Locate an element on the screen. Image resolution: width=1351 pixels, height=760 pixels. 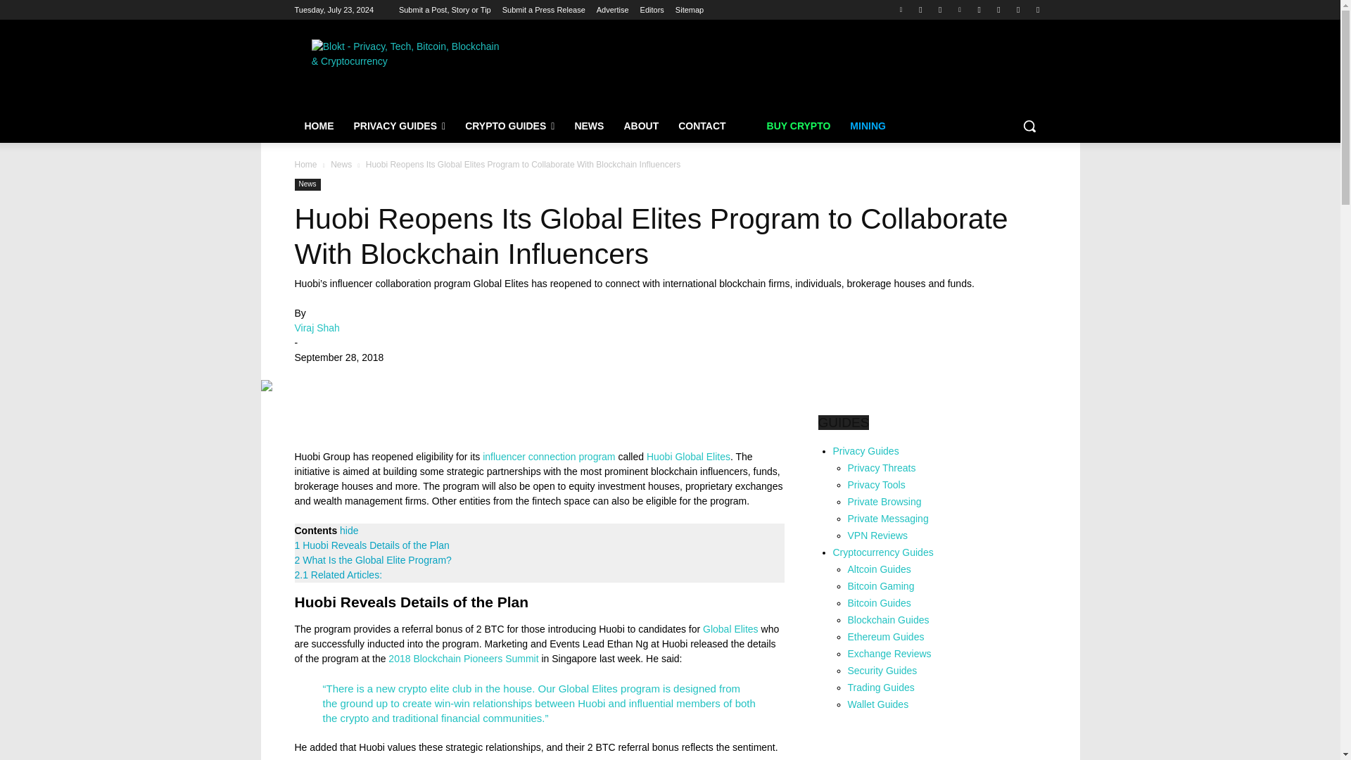
Youtube is located at coordinates (979, 9).